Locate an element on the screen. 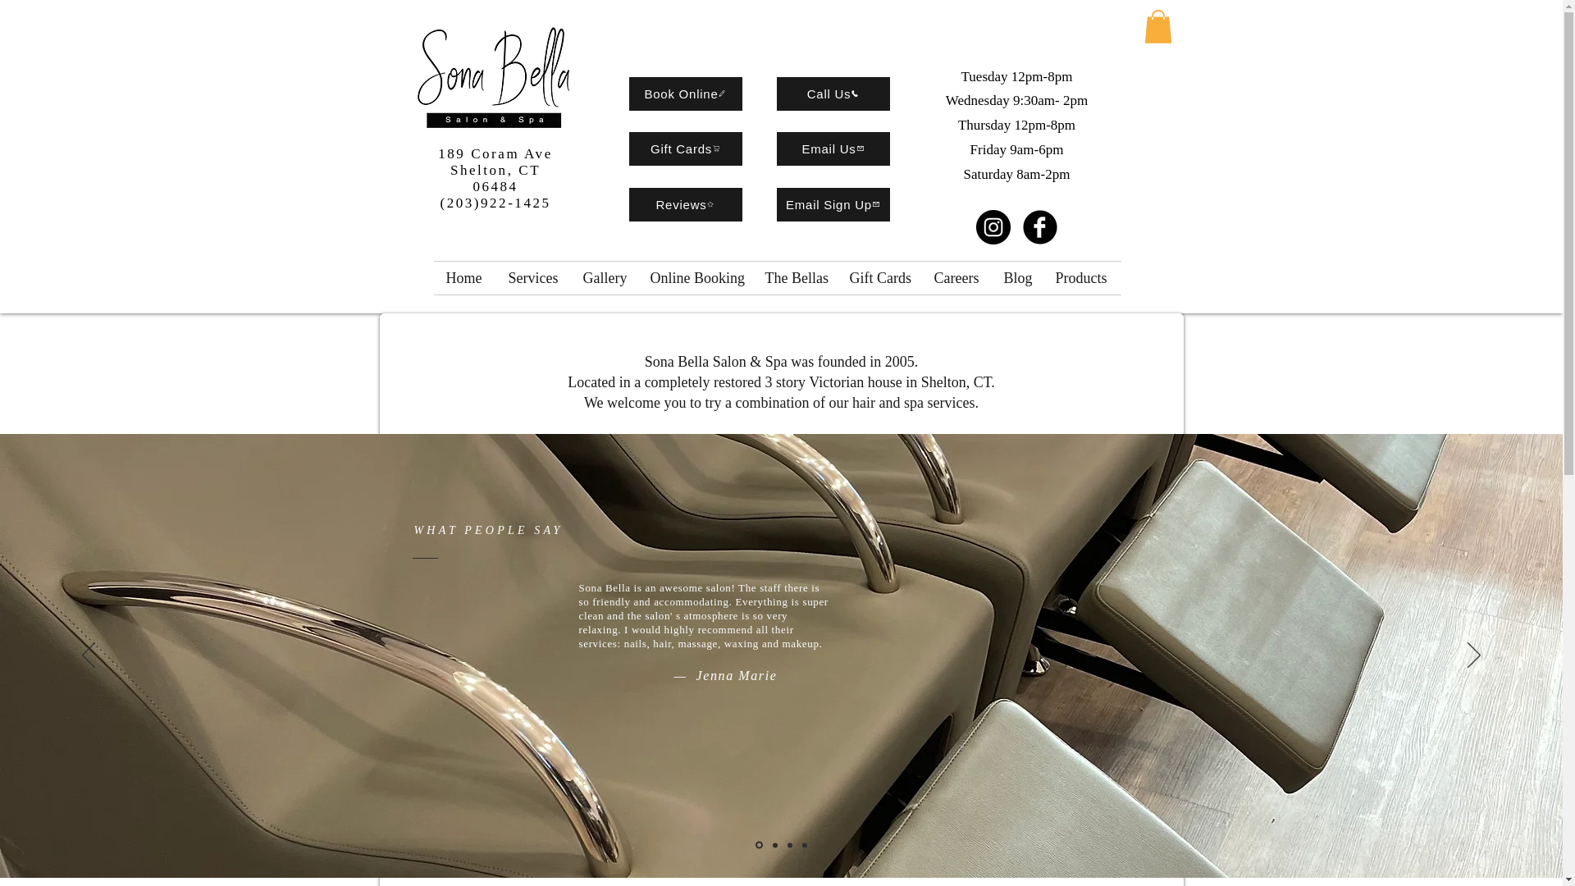 The height and width of the screenshot is (886, 1575). The Bellas is located at coordinates (795, 277).